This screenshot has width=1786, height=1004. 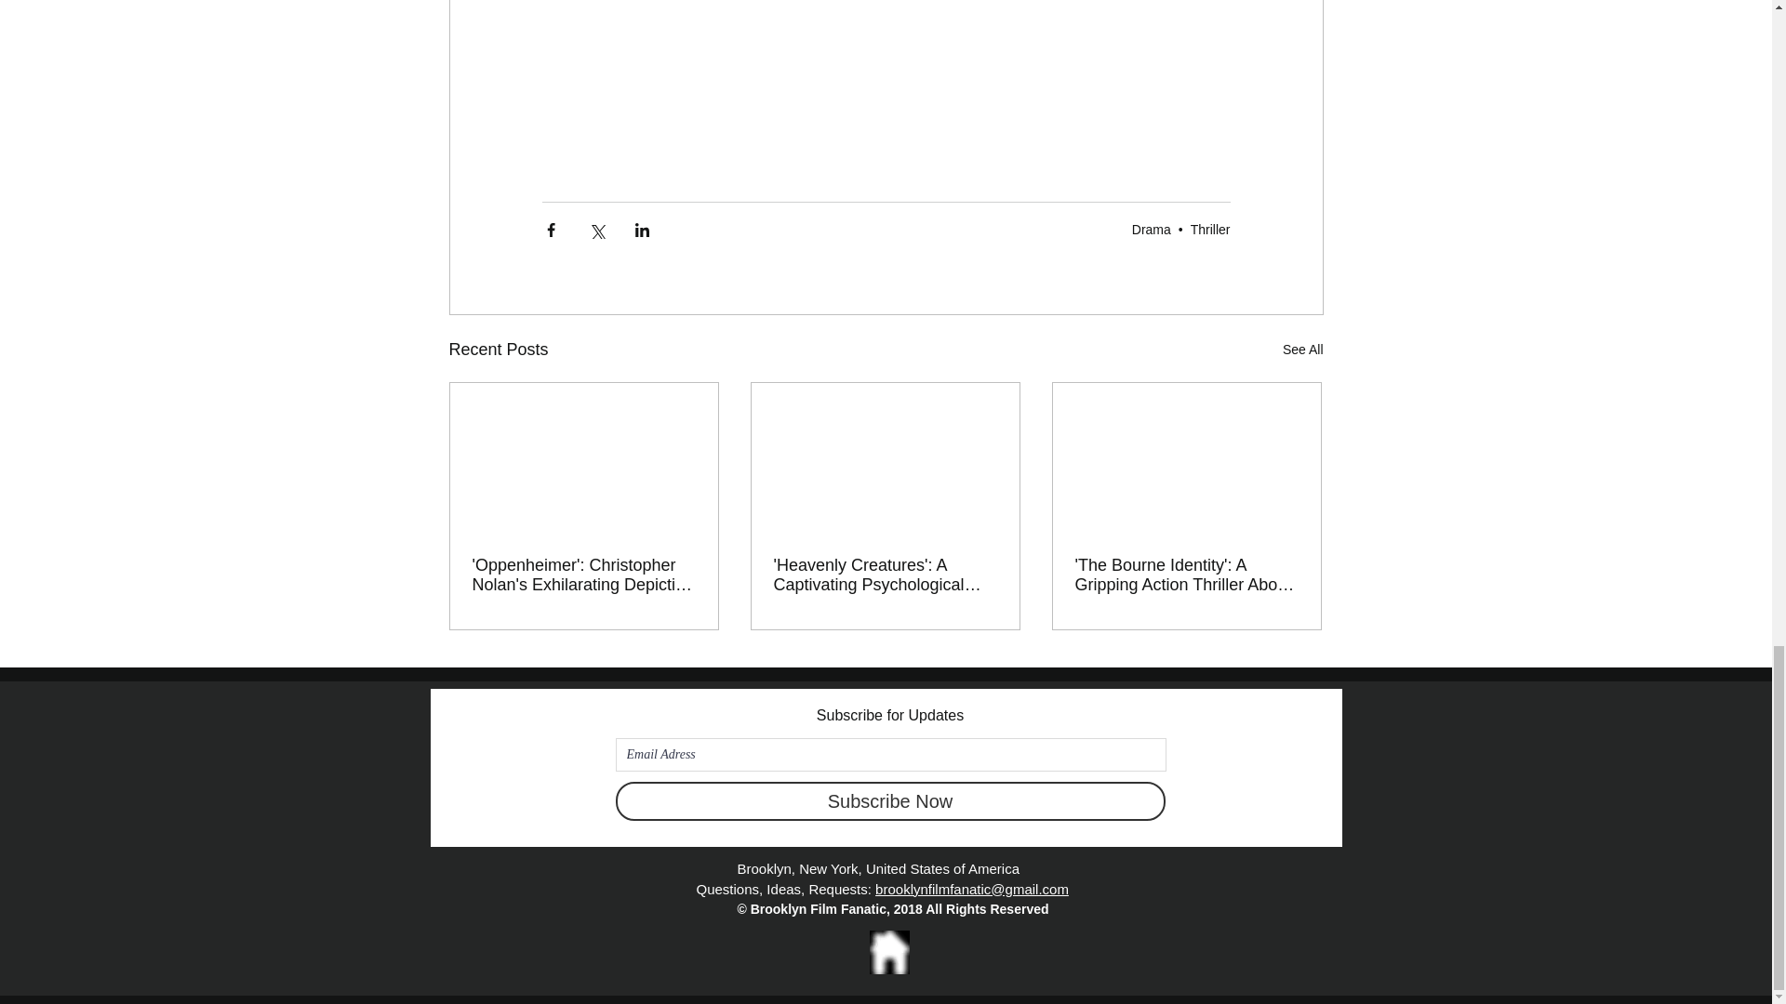 What do you see at coordinates (1210, 229) in the screenshot?
I see `Thriller` at bounding box center [1210, 229].